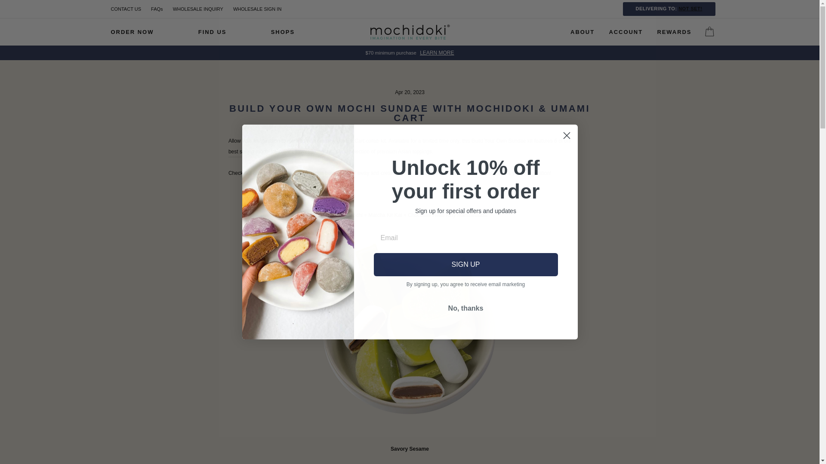  Describe the element at coordinates (126, 9) in the screenshot. I see `CONTACT US` at that location.